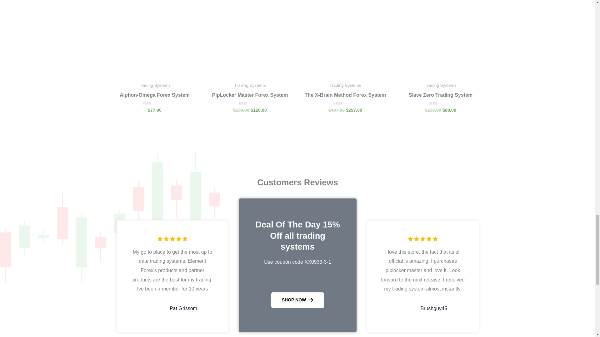 The width and height of the screenshot is (600, 337). Describe the element at coordinates (250, 96) in the screenshot. I see `PipLocker Master Forex System` at that location.